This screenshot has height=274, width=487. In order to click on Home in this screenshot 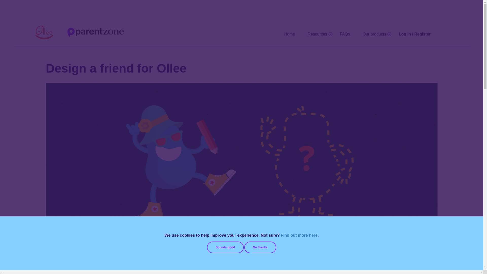, I will do `click(290, 34)`.